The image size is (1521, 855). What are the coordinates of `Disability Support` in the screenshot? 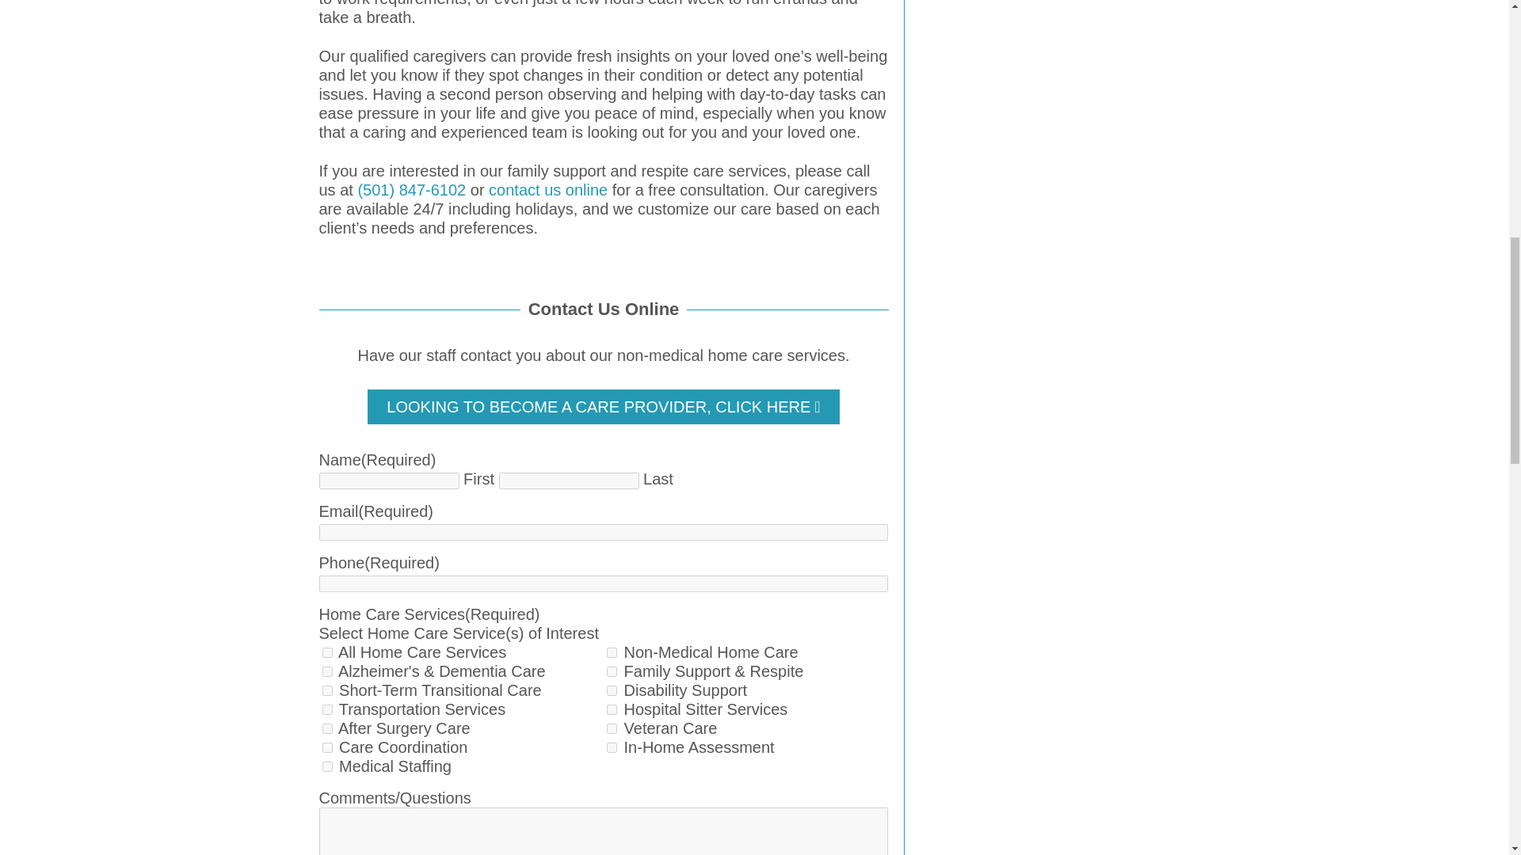 It's located at (612, 690).